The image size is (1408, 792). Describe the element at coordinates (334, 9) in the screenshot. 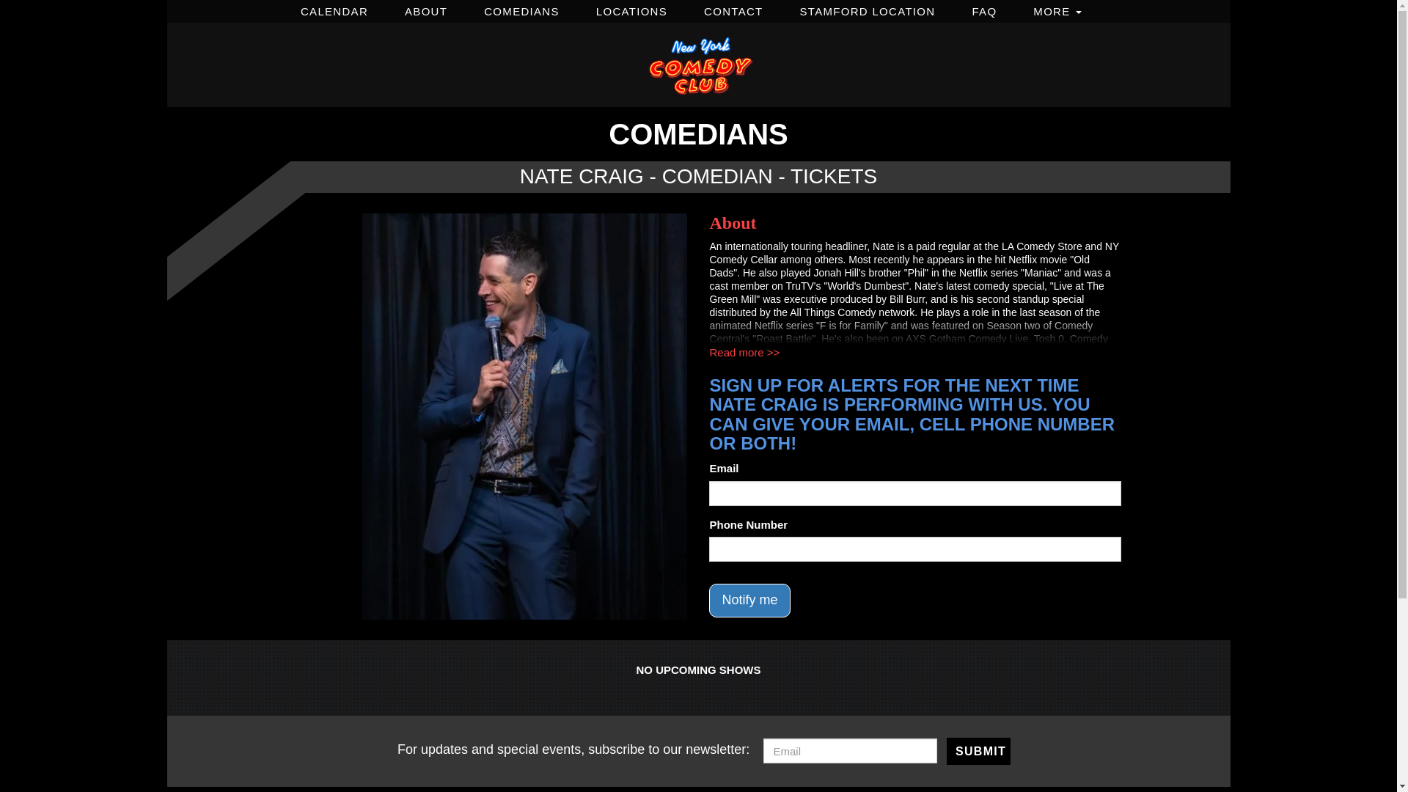

I see `CALENDAR` at that location.